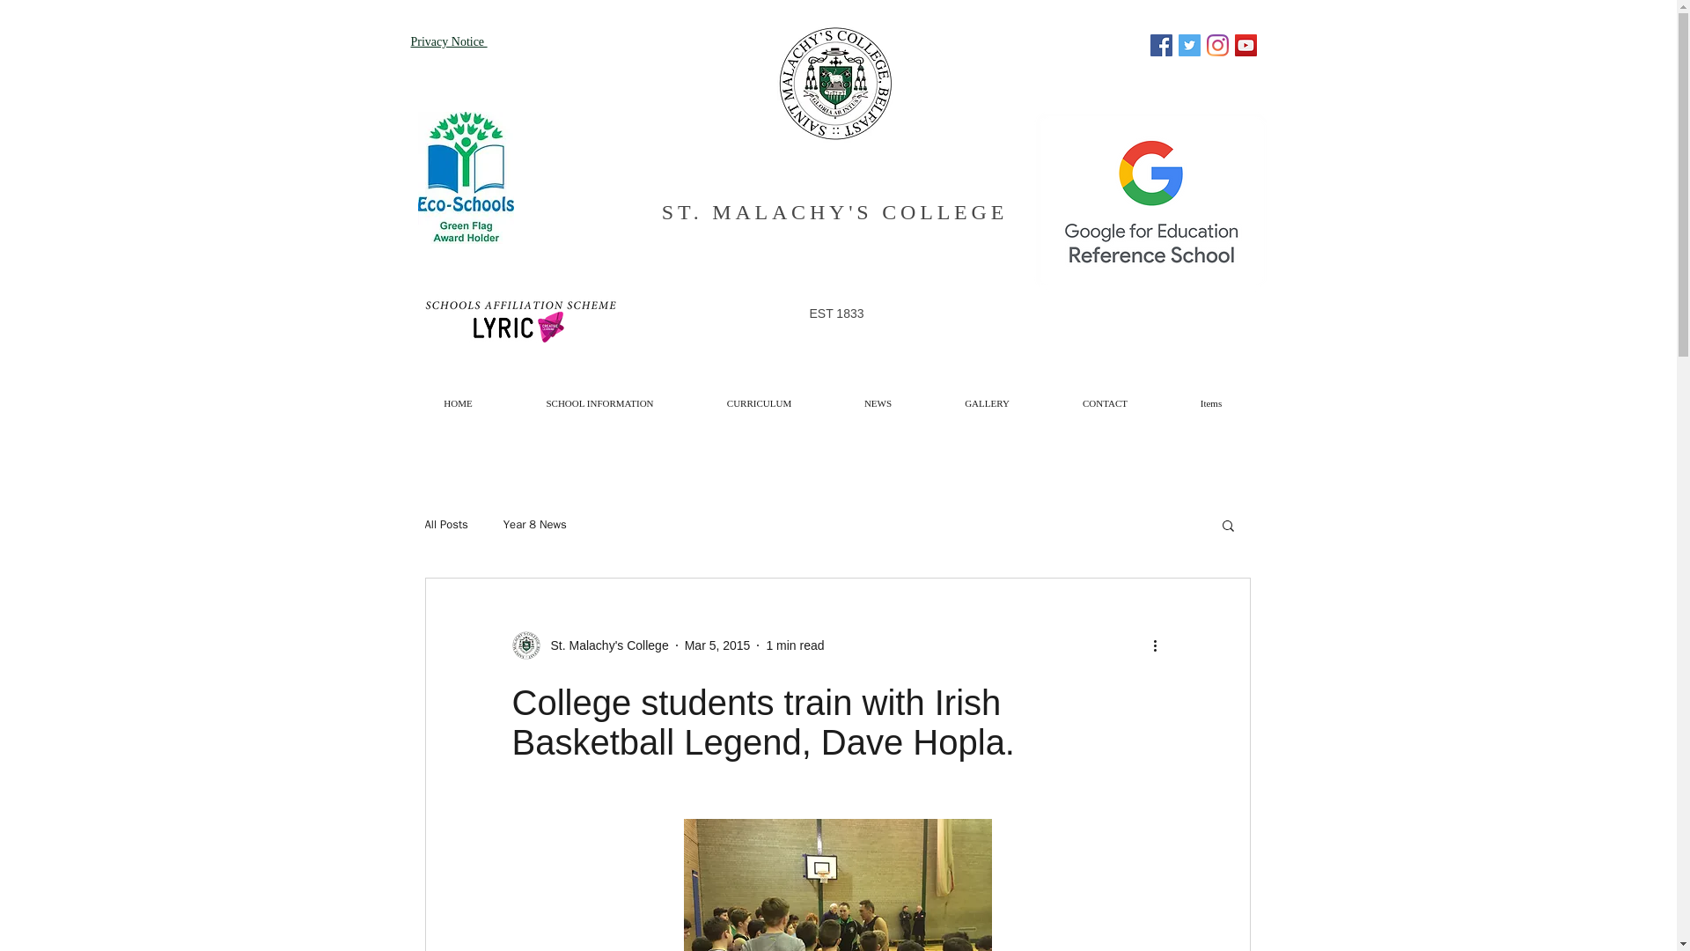 The height and width of the screenshot is (951, 1690). I want to click on SMCB - Circle Crest.jpg, so click(834, 83).